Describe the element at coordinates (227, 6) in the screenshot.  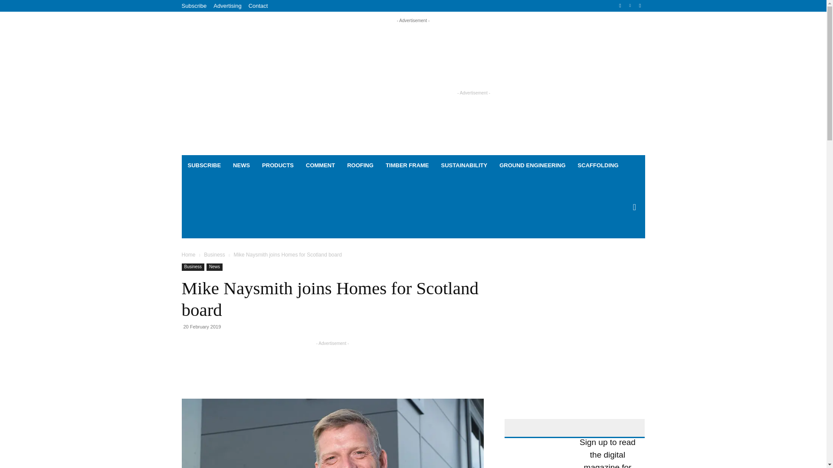
I see `Advertising` at that location.